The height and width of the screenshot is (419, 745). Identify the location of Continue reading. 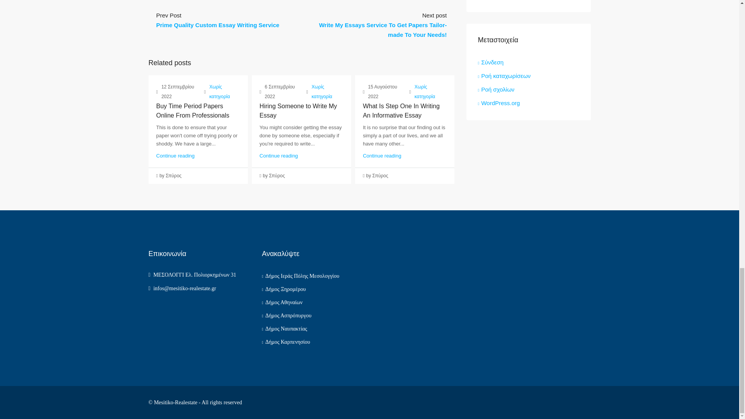
(382, 156).